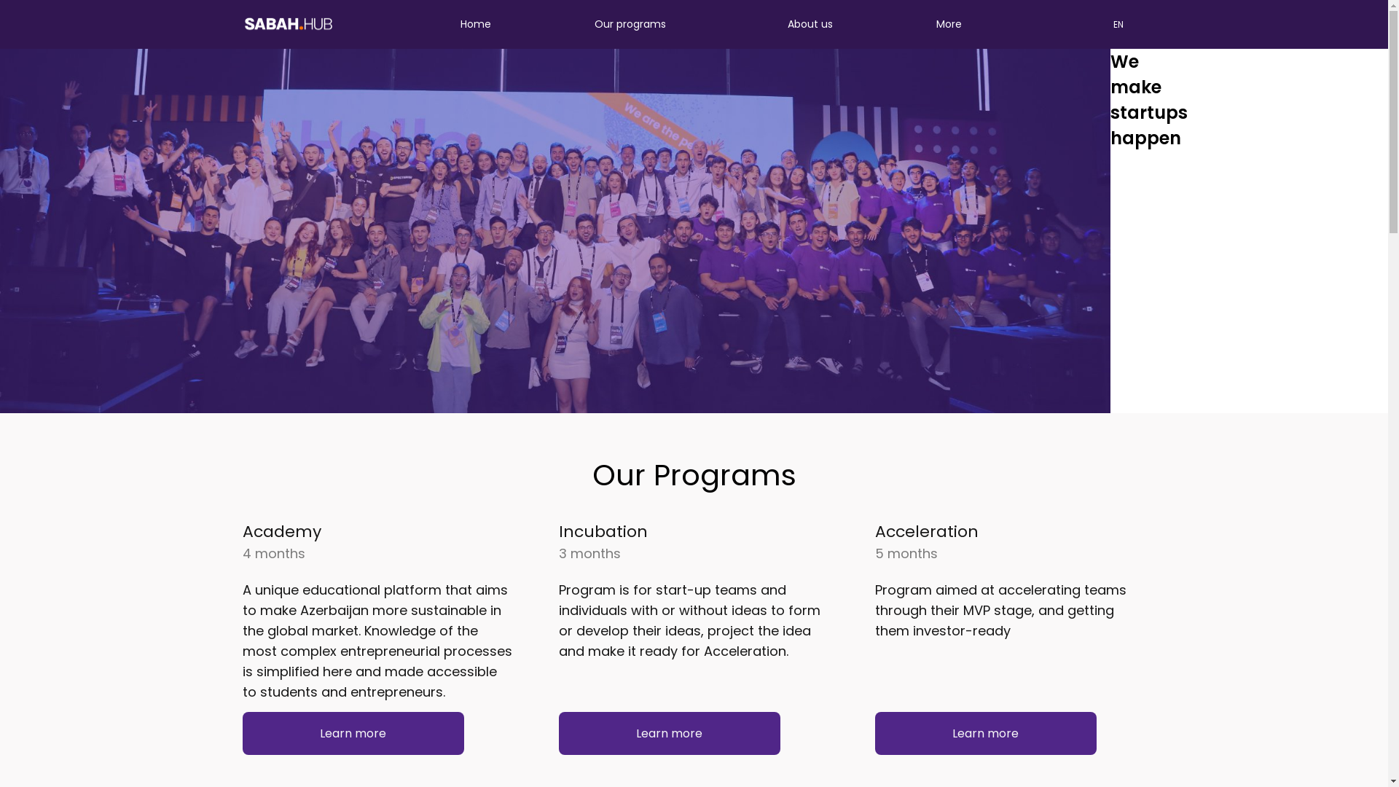  What do you see at coordinates (985, 733) in the screenshot?
I see `Learn more` at bounding box center [985, 733].